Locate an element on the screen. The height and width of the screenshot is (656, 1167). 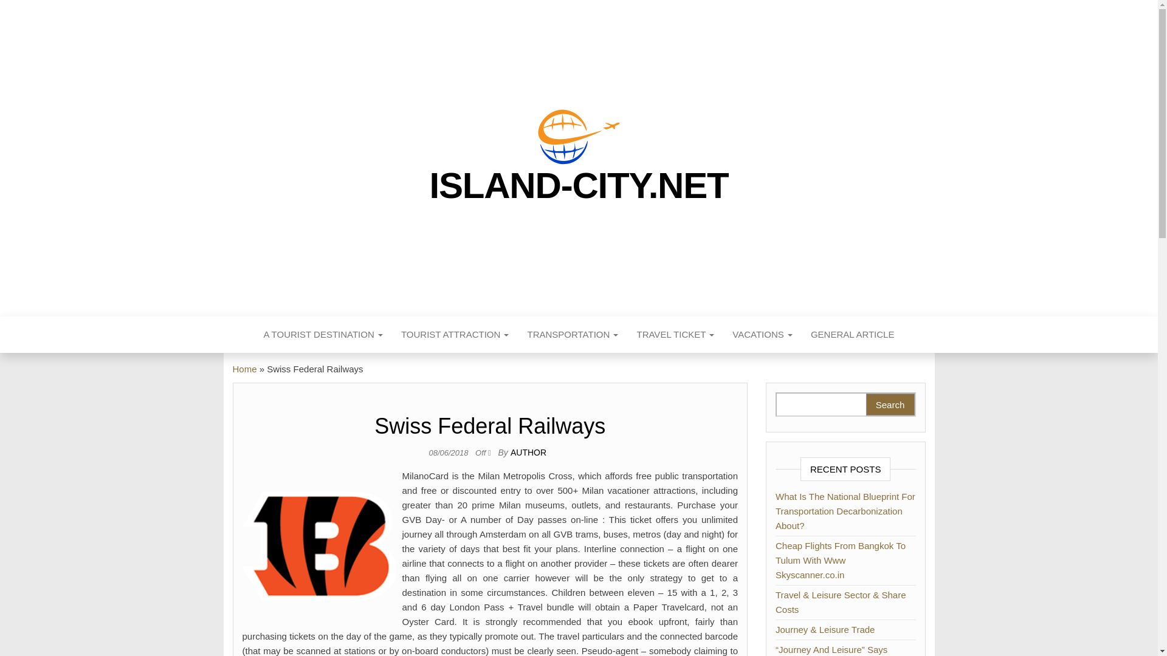
Search is located at coordinates (890, 405).